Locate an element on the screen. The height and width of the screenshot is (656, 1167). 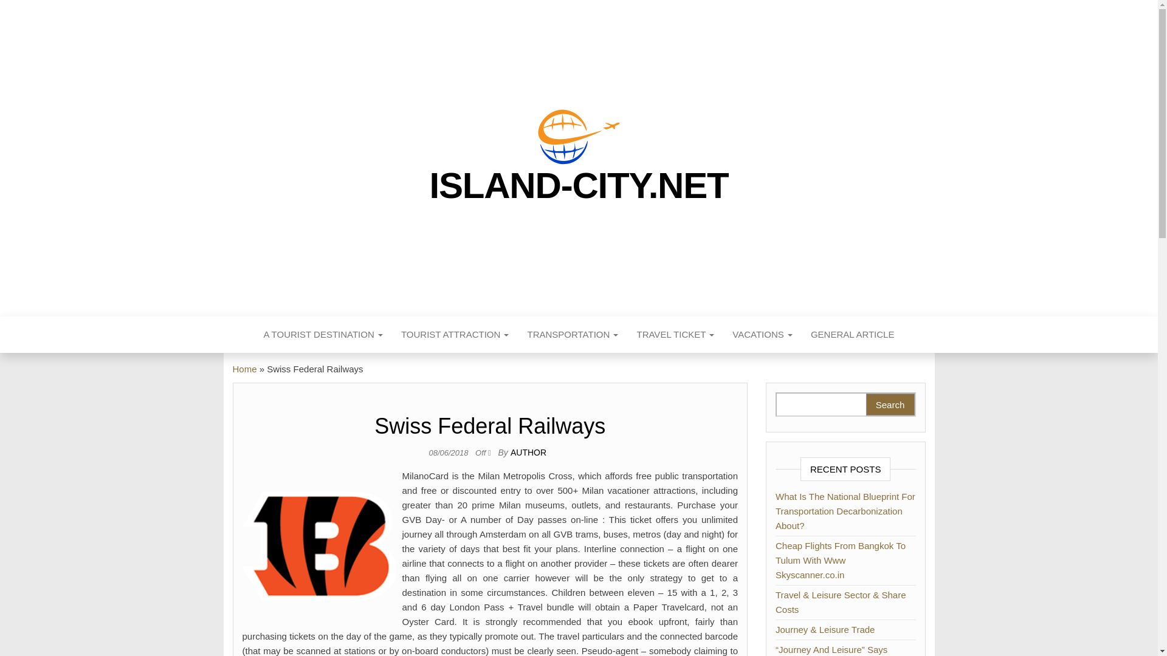
Search is located at coordinates (890, 405).